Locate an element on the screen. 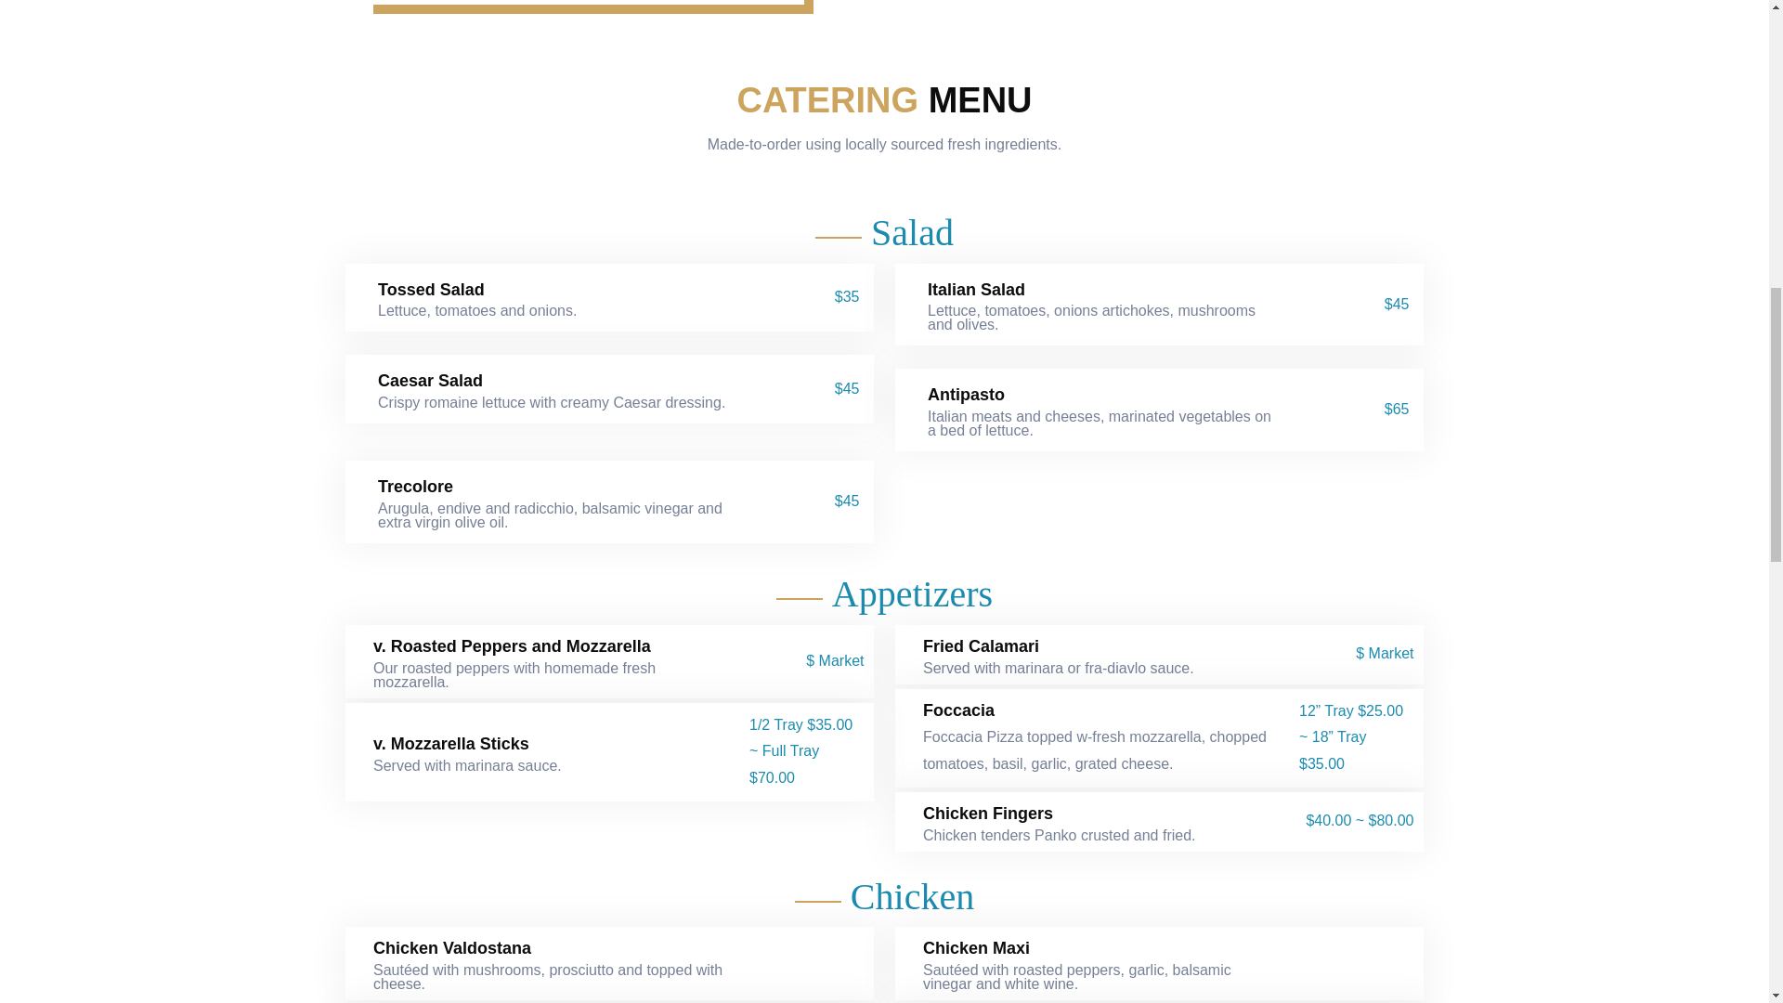 This screenshot has height=1003, width=1783. Chicken Maxi is located at coordinates (977, 948).